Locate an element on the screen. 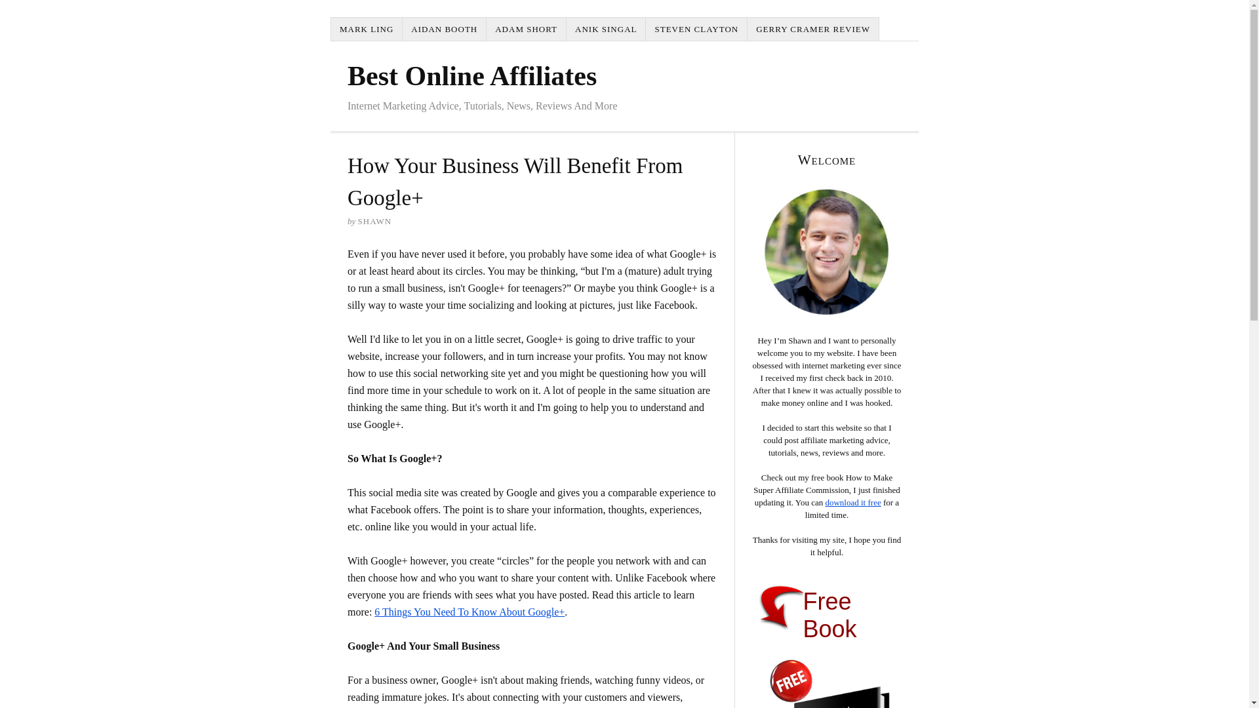 This screenshot has height=708, width=1259. MARK LING is located at coordinates (367, 29).